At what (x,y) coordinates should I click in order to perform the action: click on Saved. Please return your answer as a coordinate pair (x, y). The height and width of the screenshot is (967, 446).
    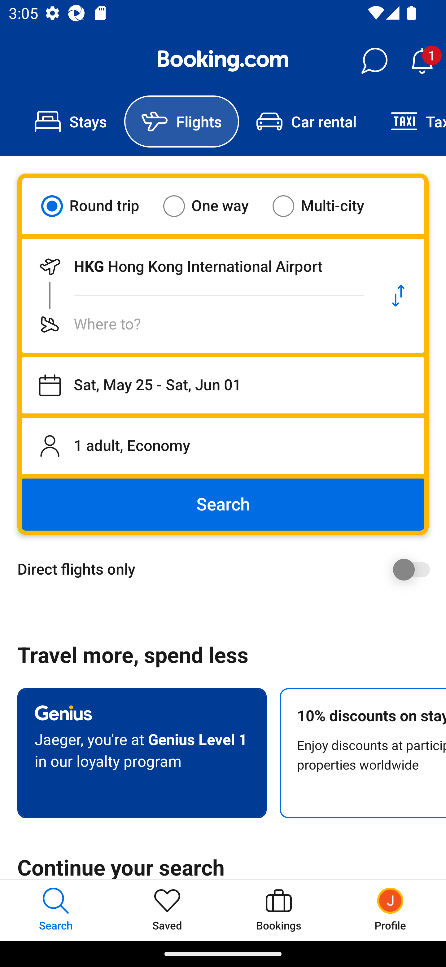
    Looking at the image, I should click on (167, 910).